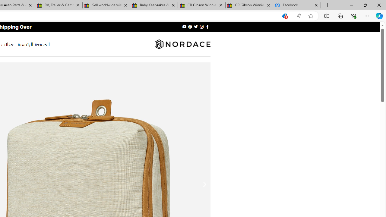  What do you see at coordinates (182, 44) in the screenshot?
I see `Nordace` at bounding box center [182, 44].